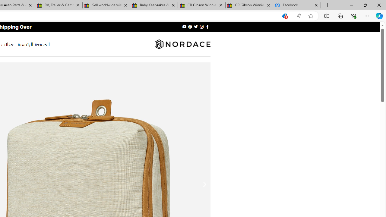  What do you see at coordinates (182, 44) in the screenshot?
I see `Nordace` at bounding box center [182, 44].